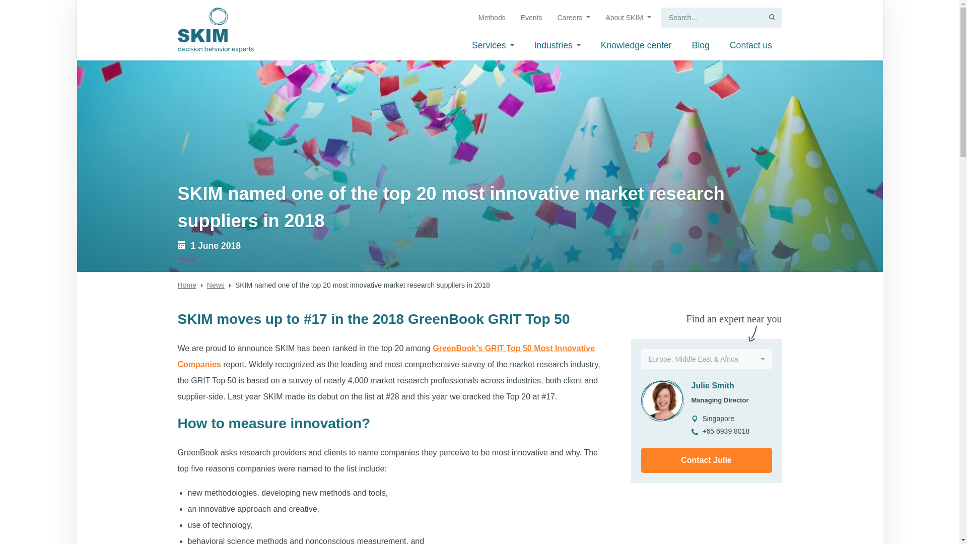 This screenshot has height=544, width=967. Describe the element at coordinates (750, 47) in the screenshot. I see `Contact us` at that location.